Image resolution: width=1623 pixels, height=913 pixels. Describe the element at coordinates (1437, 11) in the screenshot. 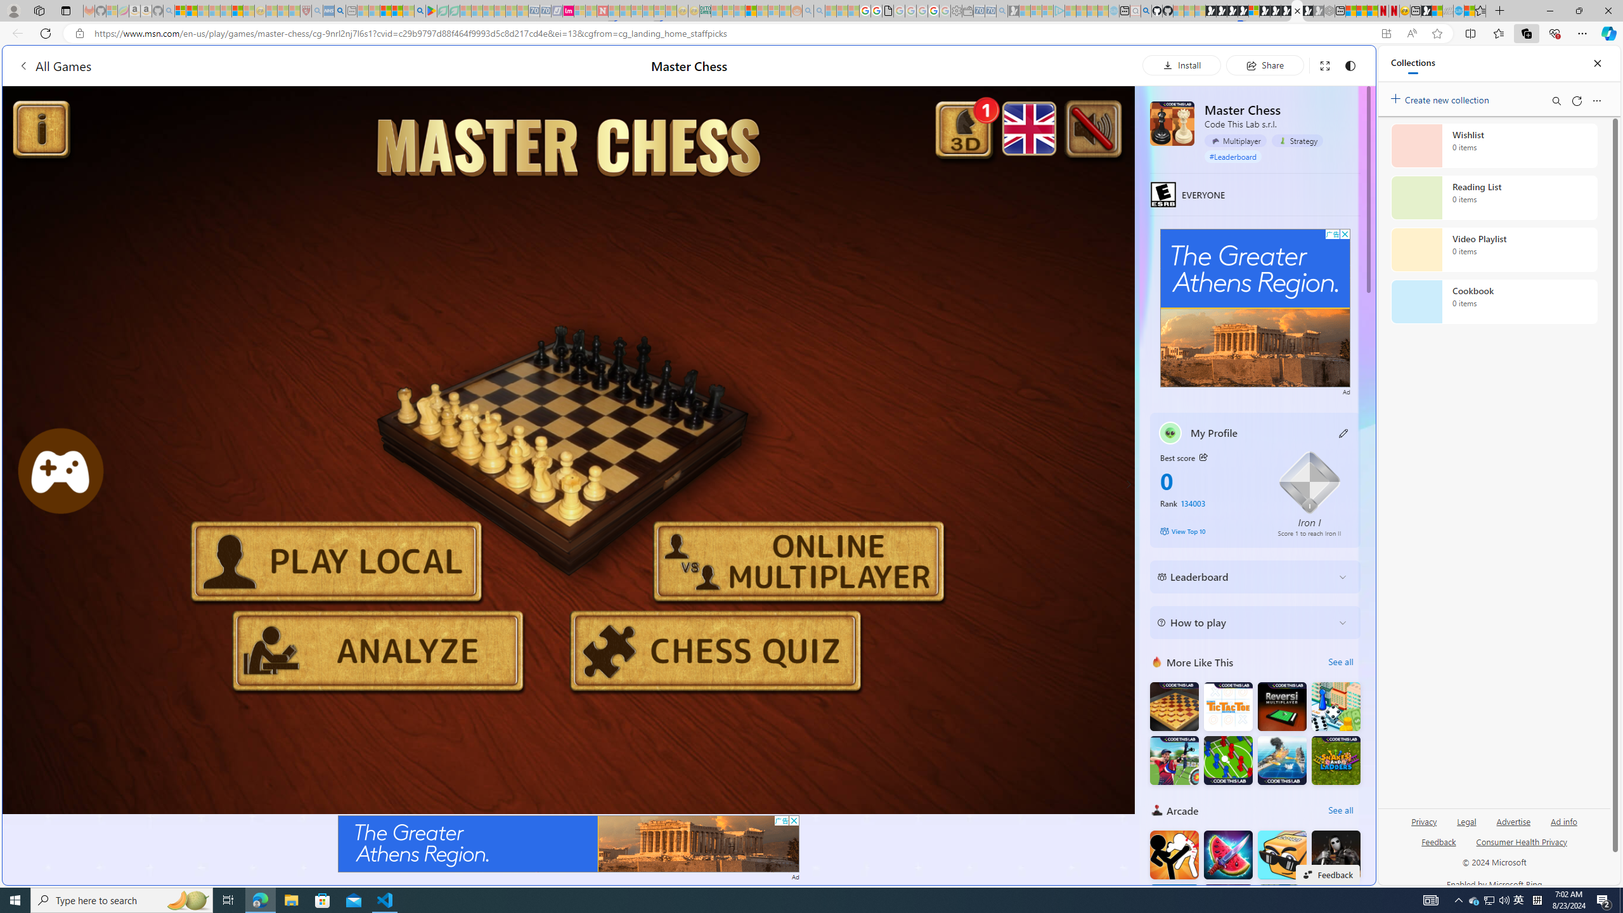

I see `World - MSN` at that location.